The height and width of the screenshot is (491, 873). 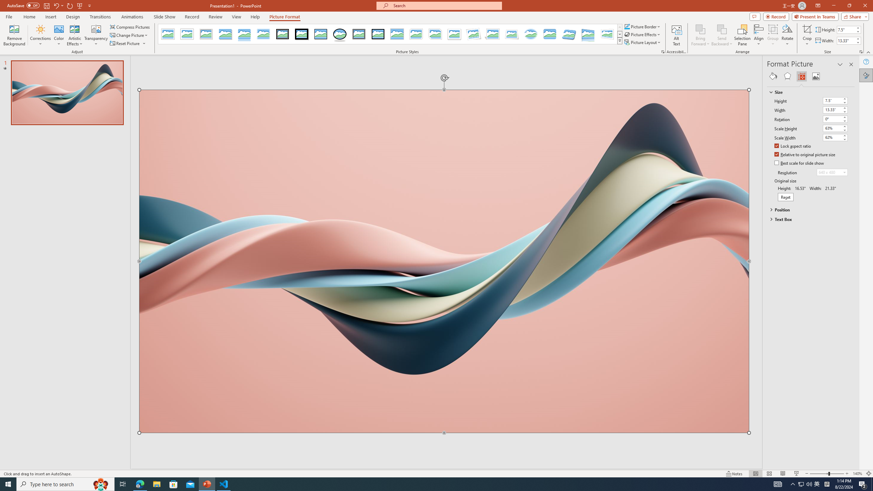 I want to click on Reset, so click(x=786, y=197).